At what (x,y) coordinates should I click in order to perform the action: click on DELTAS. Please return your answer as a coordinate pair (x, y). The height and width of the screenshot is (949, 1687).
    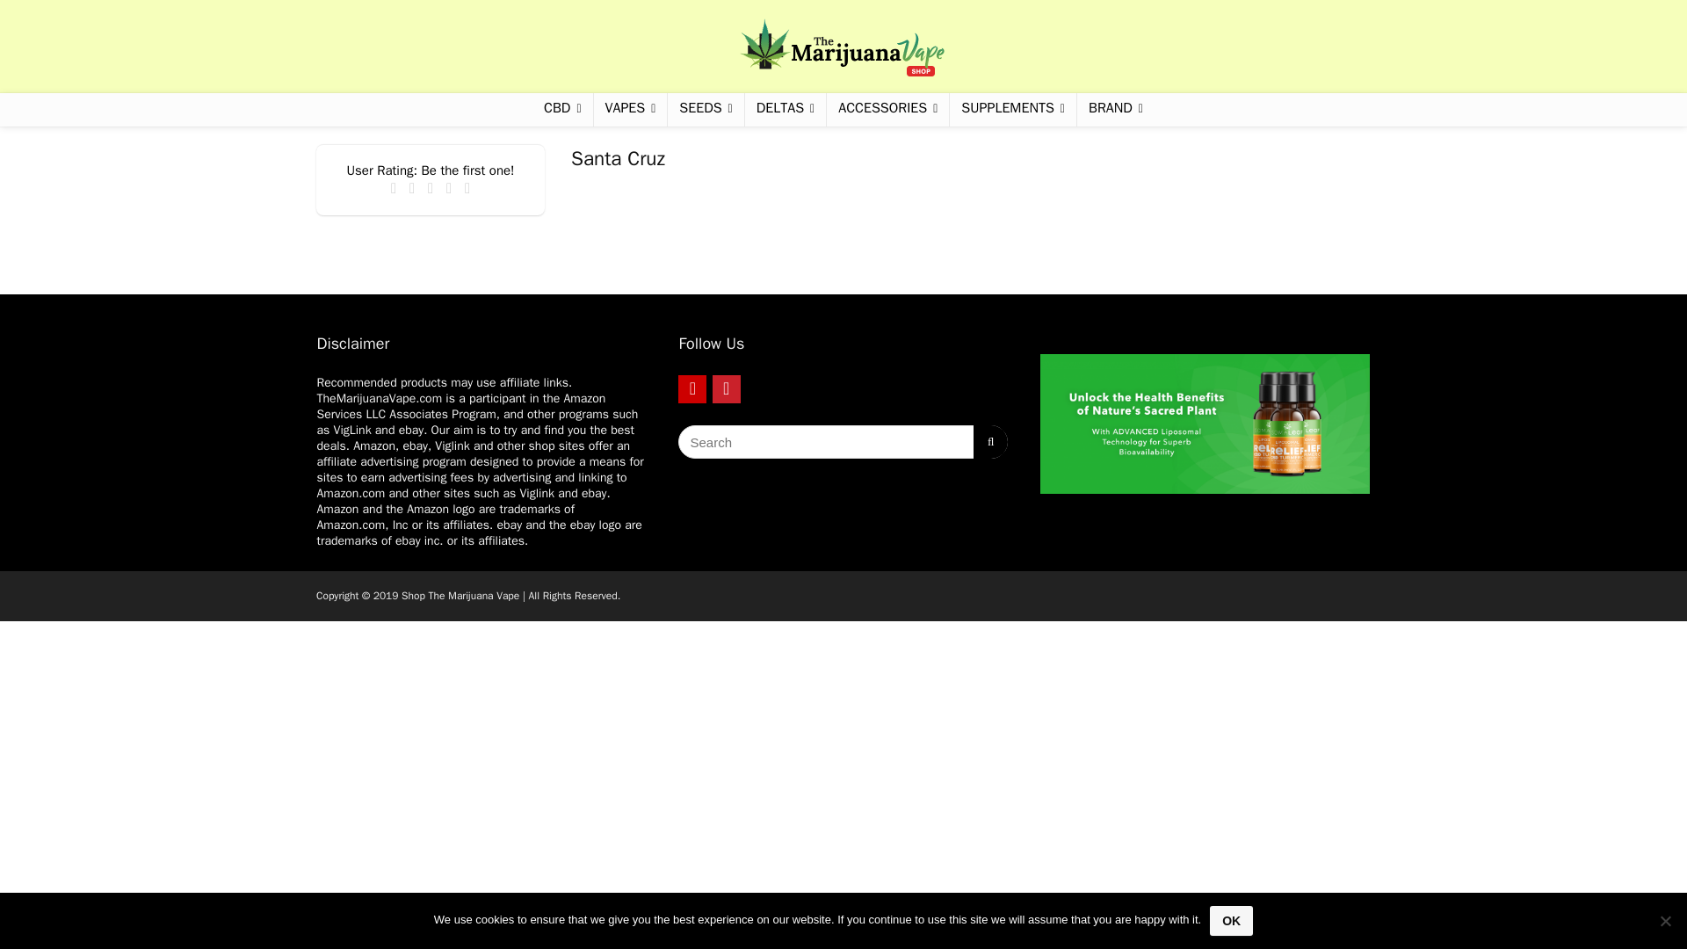
    Looking at the image, I should click on (786, 109).